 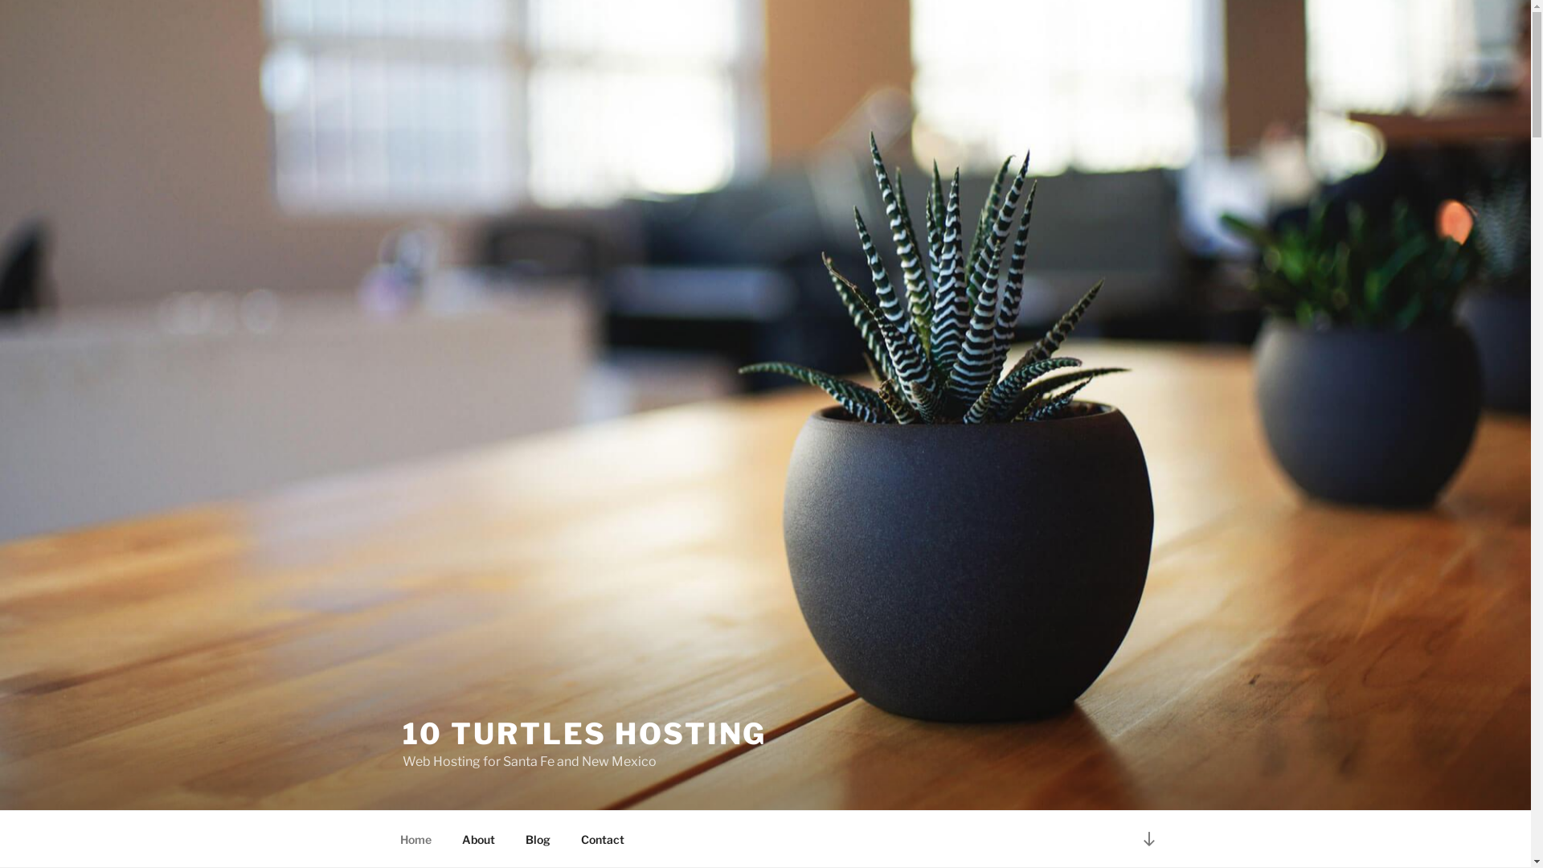 What do you see at coordinates (1148, 839) in the screenshot?
I see `Scroll down to content` at bounding box center [1148, 839].